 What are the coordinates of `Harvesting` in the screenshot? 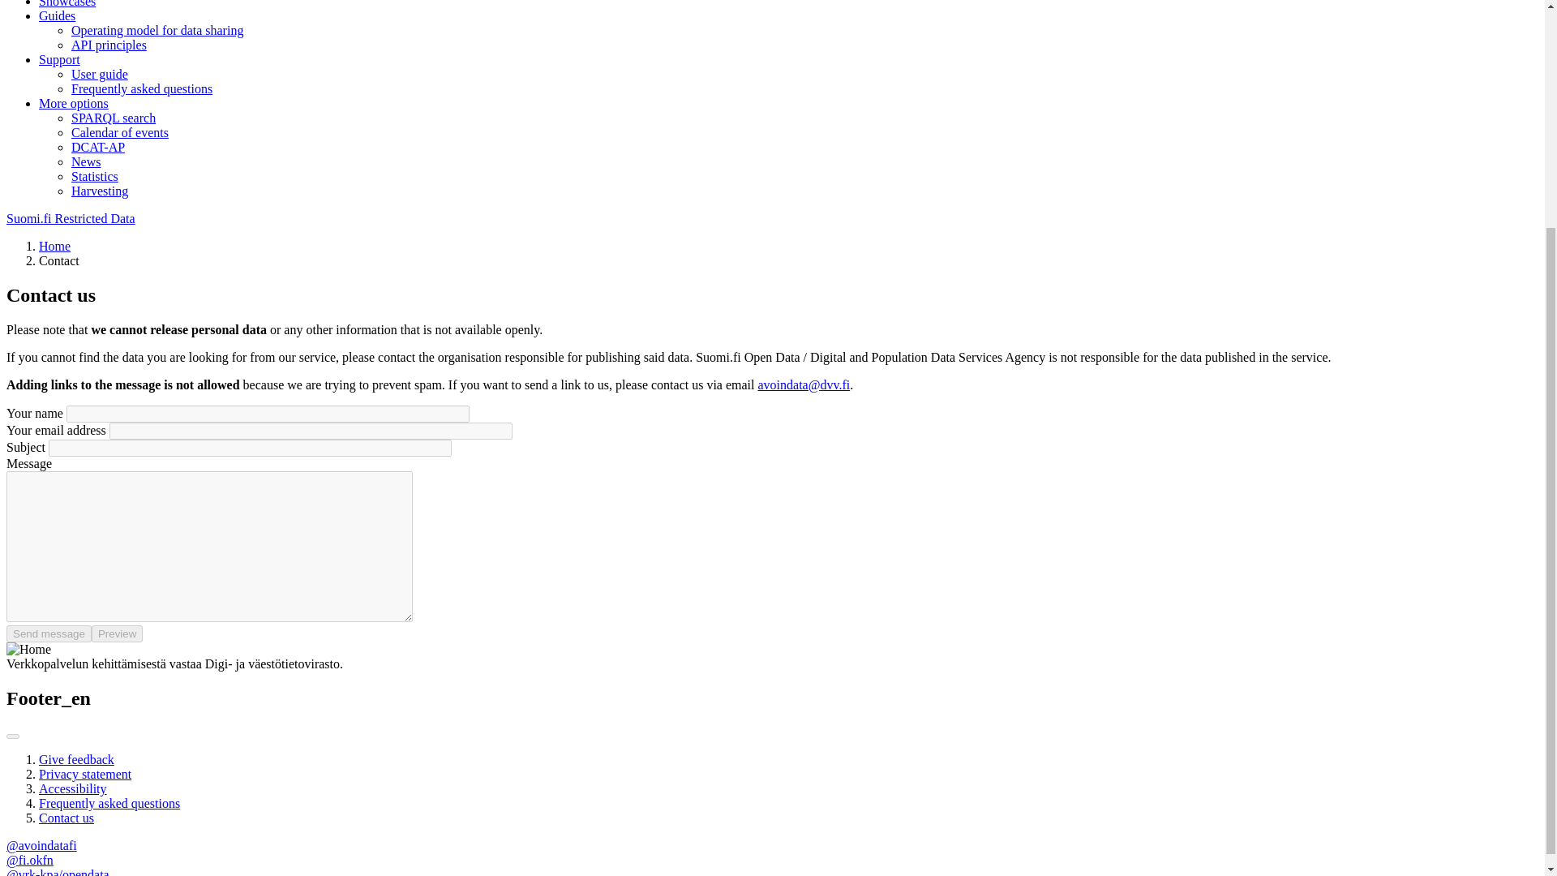 It's located at (99, 191).